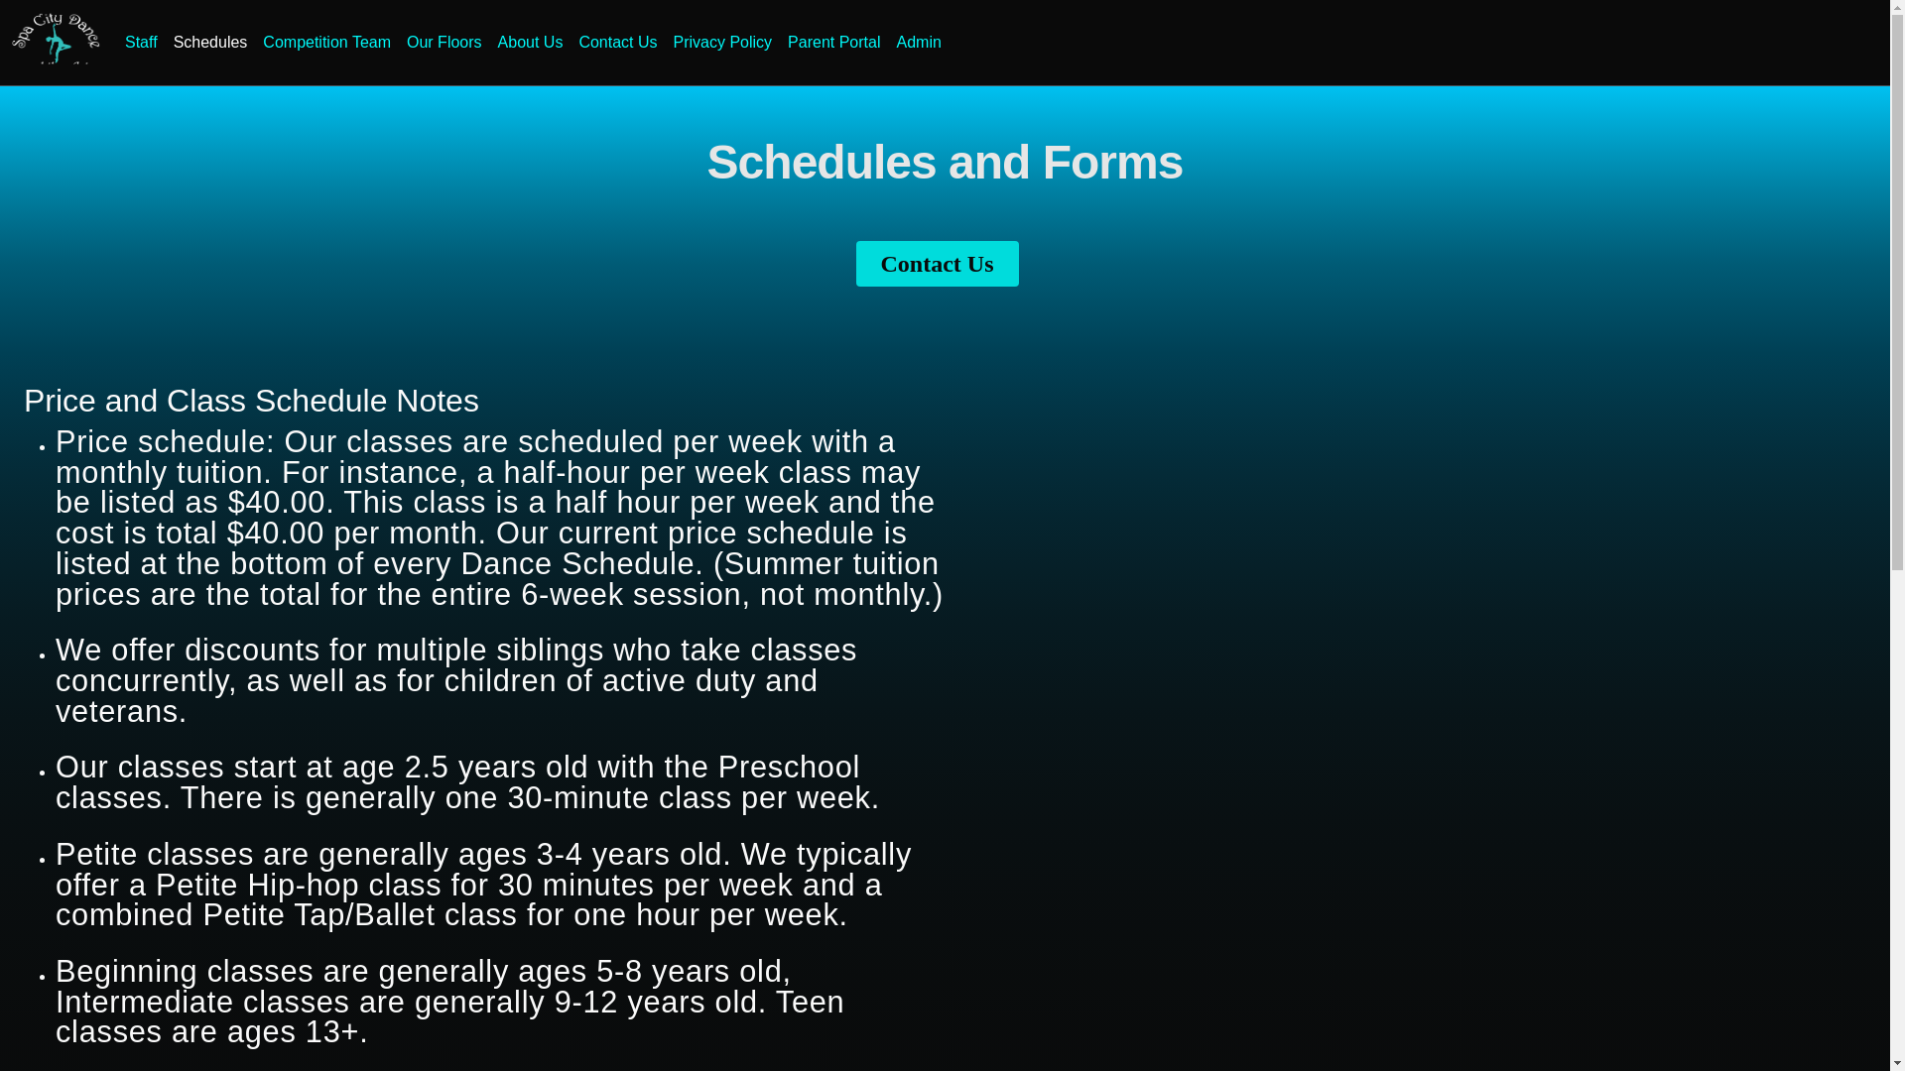 The width and height of the screenshot is (1905, 1071). I want to click on Contact Us, so click(937, 264).